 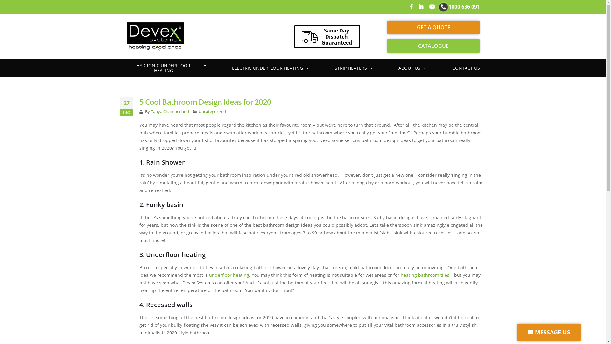 I want to click on STRIP HEATERS, so click(x=354, y=68).